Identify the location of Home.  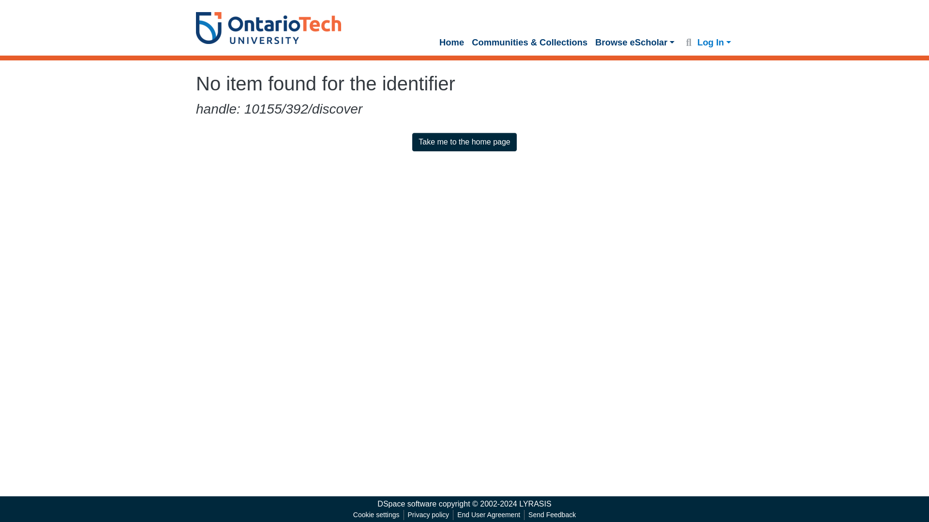
(452, 43).